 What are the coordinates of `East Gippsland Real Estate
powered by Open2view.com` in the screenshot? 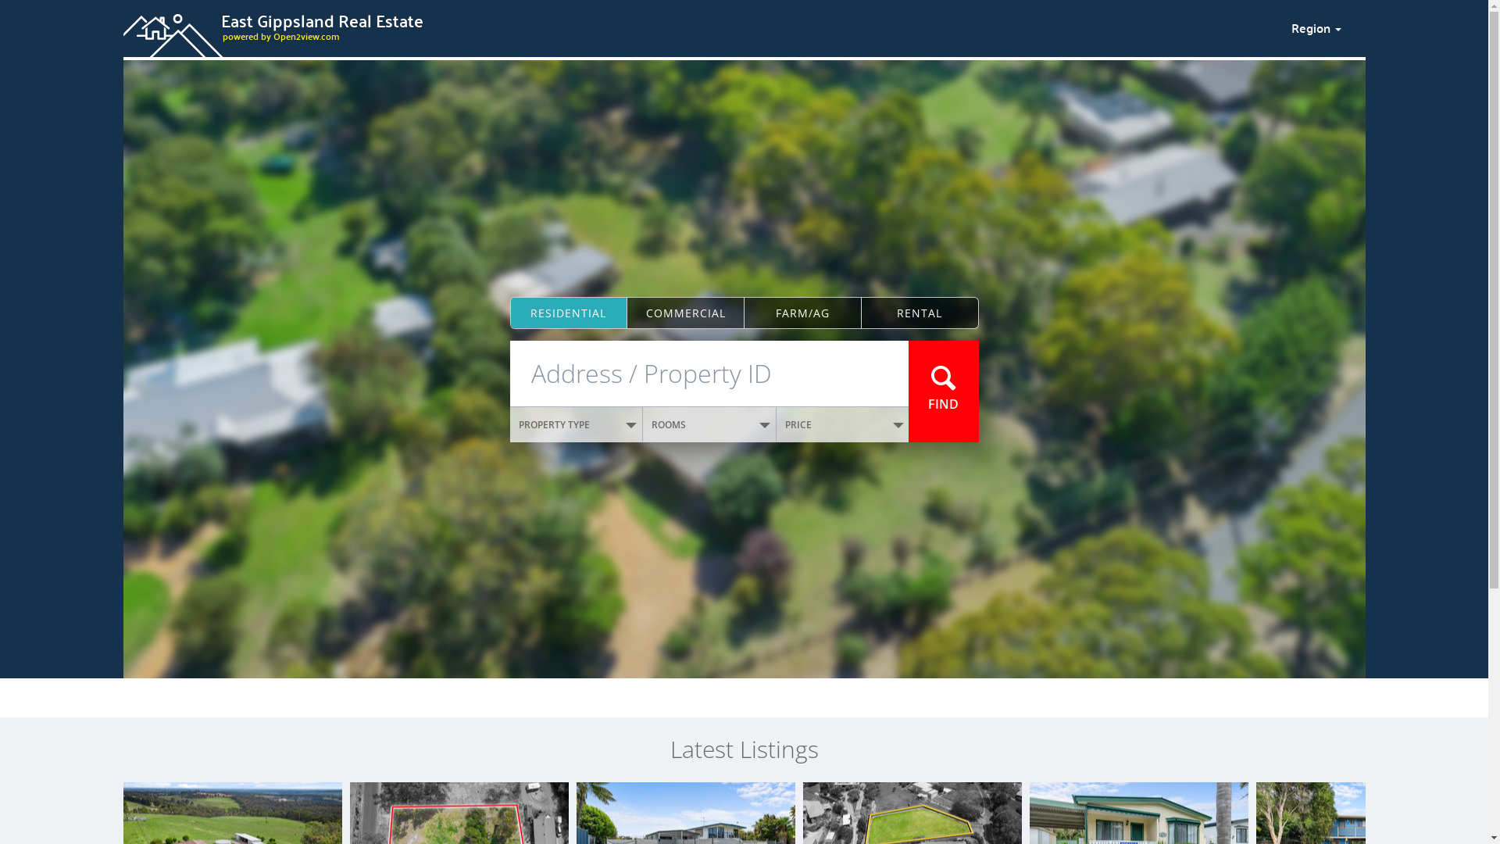 It's located at (698, 26).